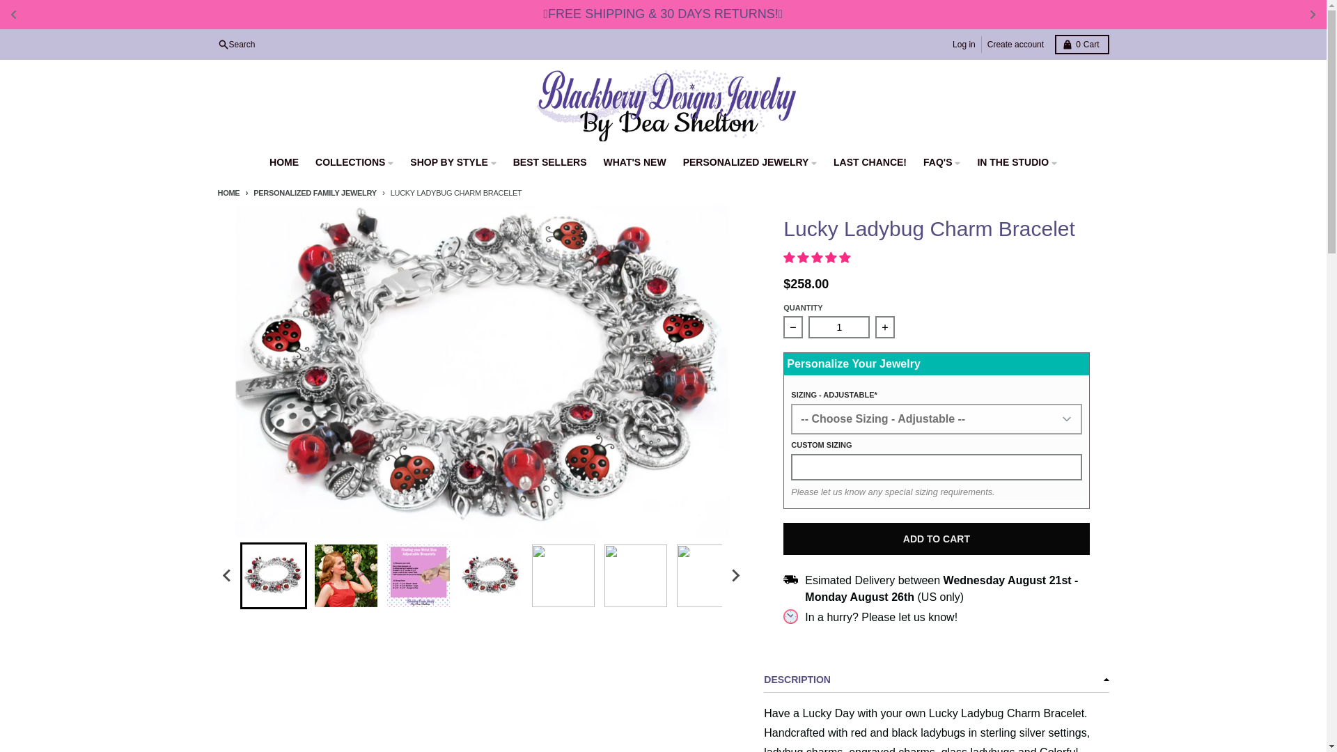 The width and height of the screenshot is (1337, 752). Describe the element at coordinates (235, 44) in the screenshot. I see `Search` at that location.